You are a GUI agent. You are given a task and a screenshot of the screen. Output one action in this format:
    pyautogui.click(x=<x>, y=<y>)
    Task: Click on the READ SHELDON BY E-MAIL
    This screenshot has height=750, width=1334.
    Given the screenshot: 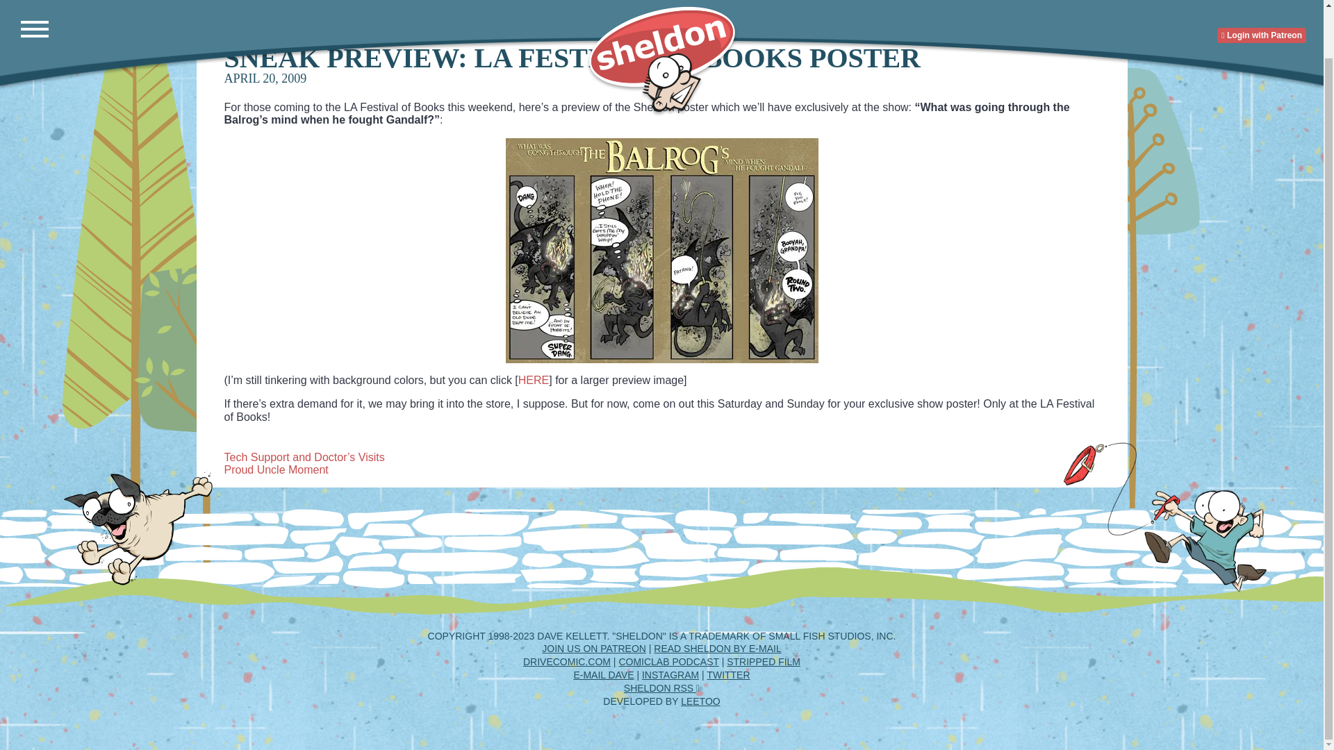 What is the action you would take?
    pyautogui.click(x=717, y=648)
    